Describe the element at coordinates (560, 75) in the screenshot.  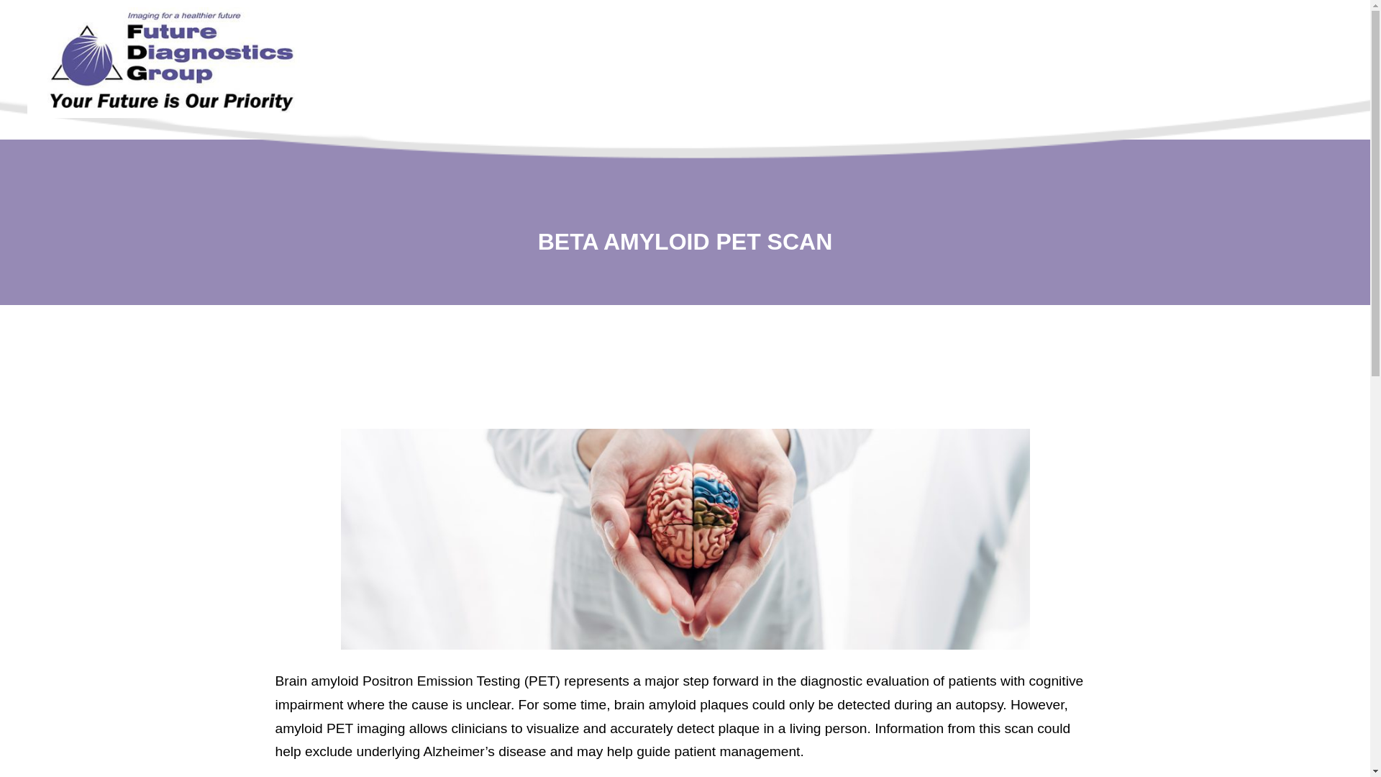
I see `COVID` at that location.